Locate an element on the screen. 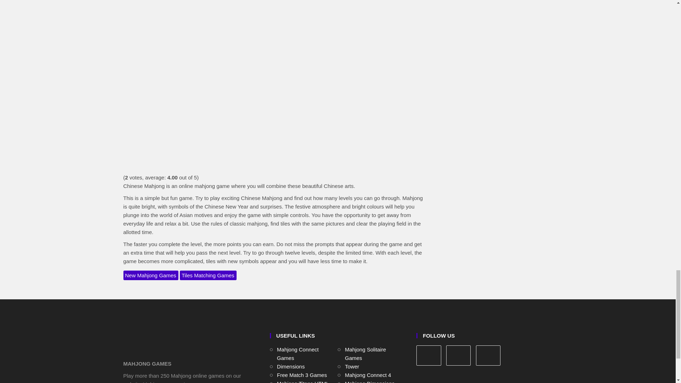 This screenshot has width=681, height=383. Mahjong Connect 4 is located at coordinates (367, 374).